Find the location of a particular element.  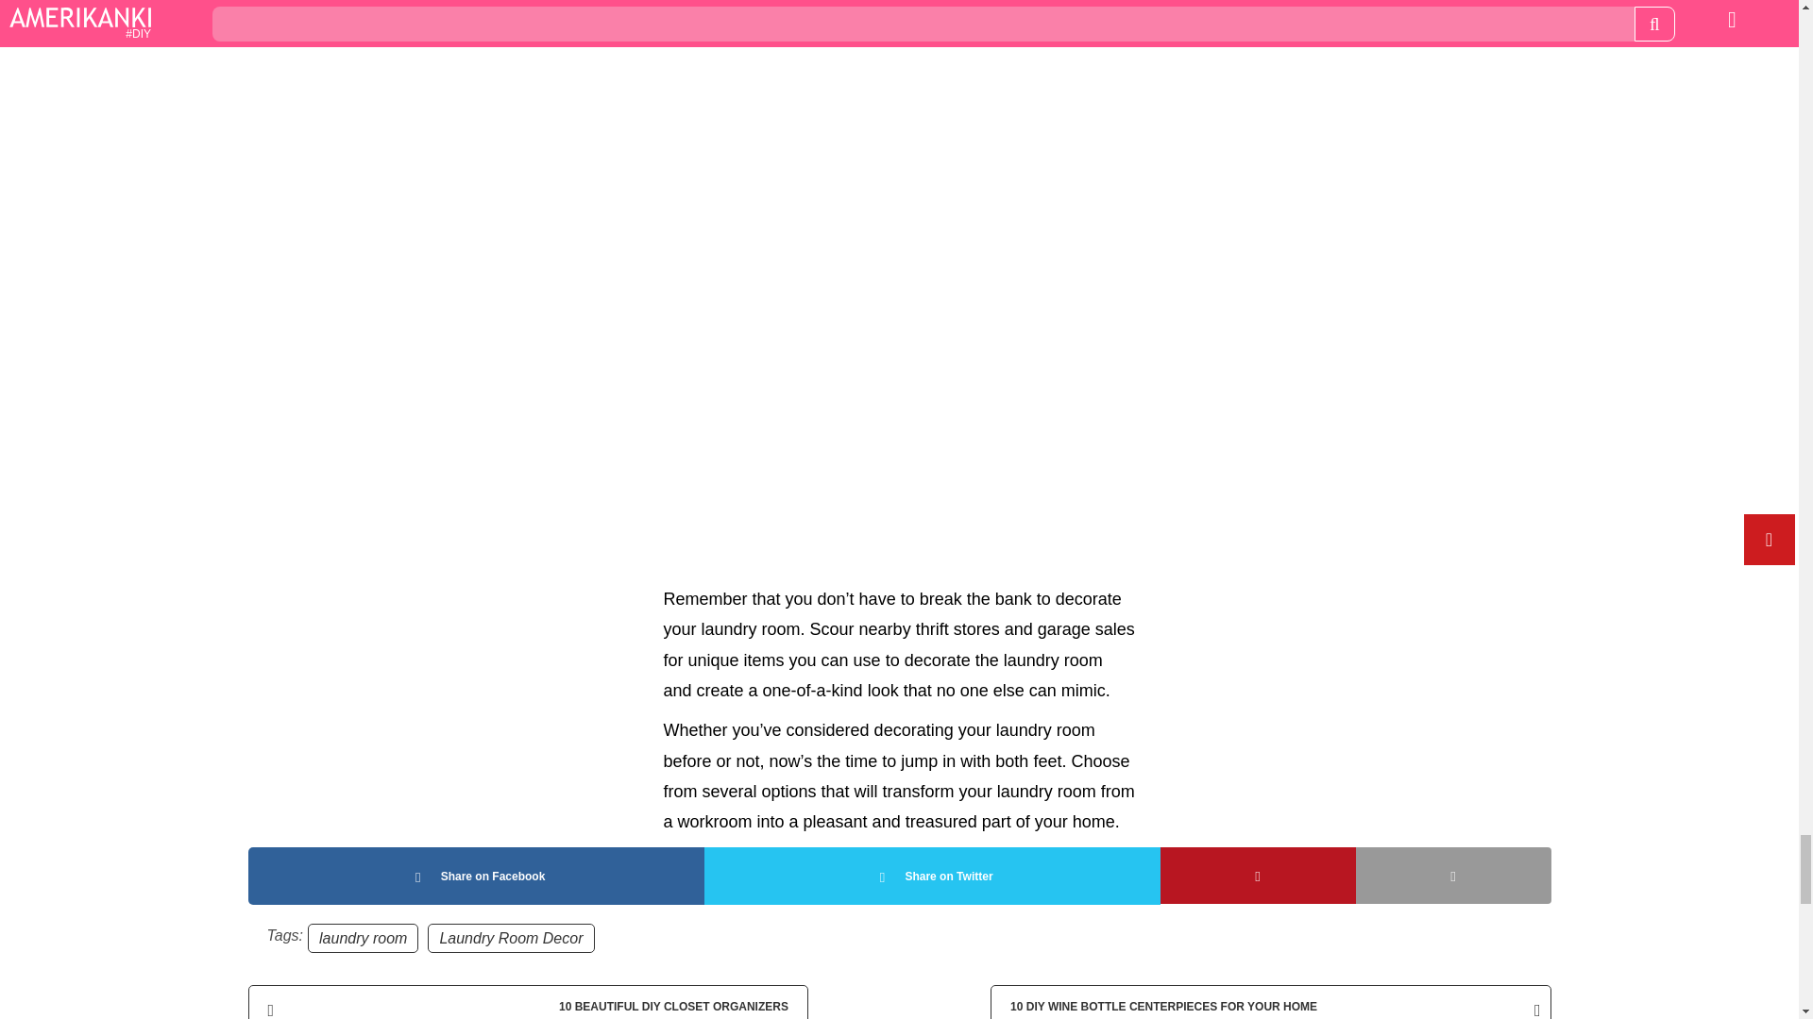

10 Beautiful DIY Closet Organizers is located at coordinates (527, 1002).